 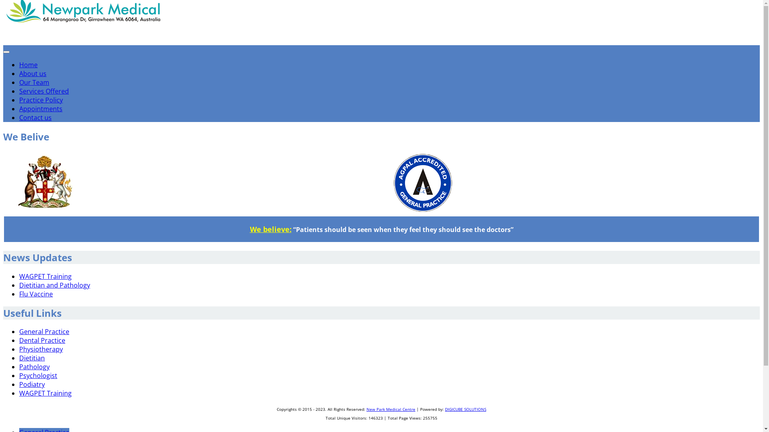 I want to click on General Practice, so click(x=44, y=332).